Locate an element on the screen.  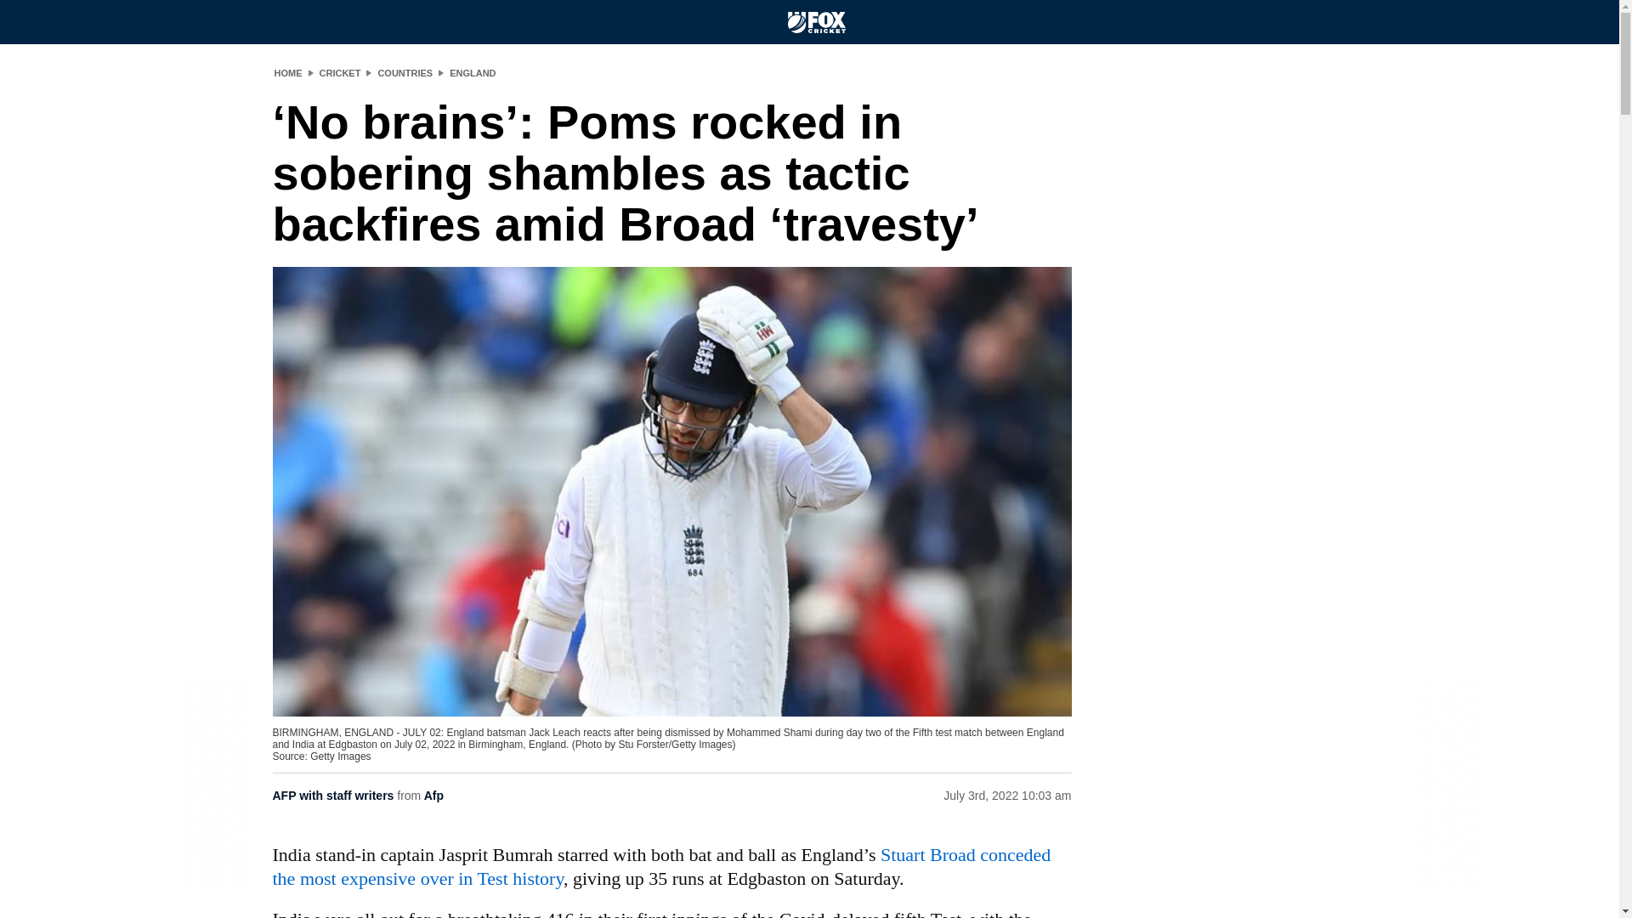
COUNTRIES is located at coordinates (405, 72).